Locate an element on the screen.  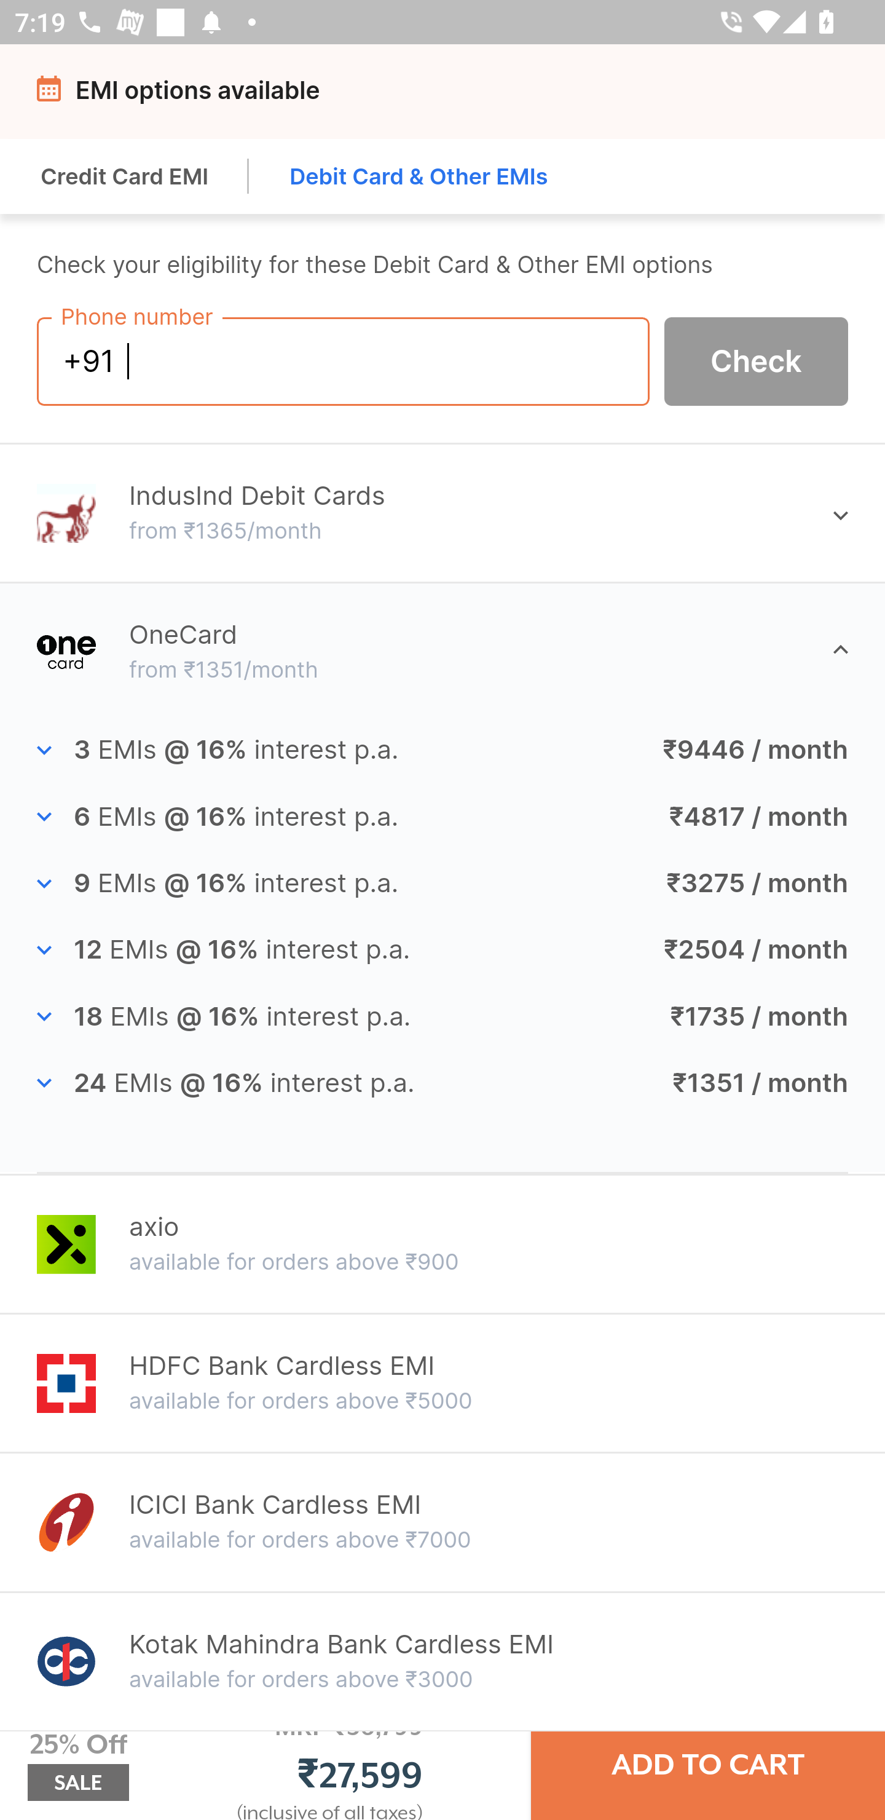
Check is located at coordinates (756, 360).